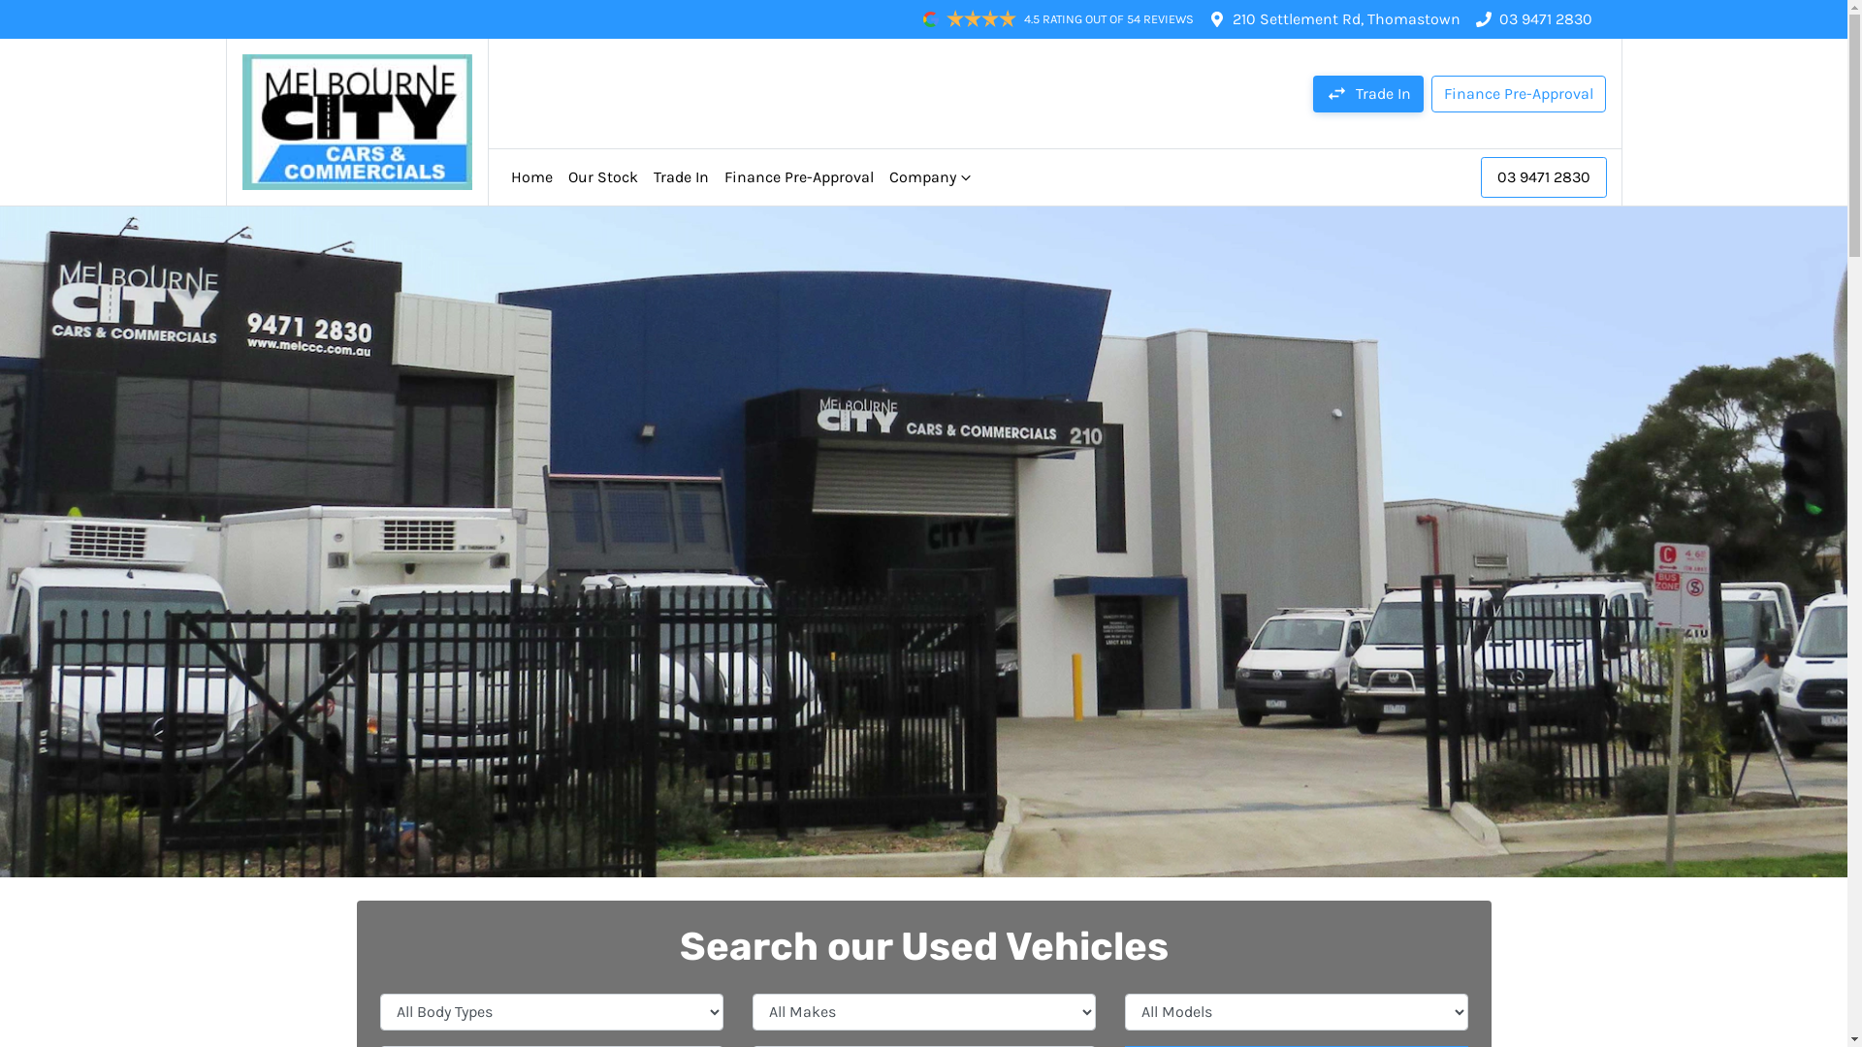 Image resolution: width=1862 pixels, height=1047 pixels. Describe the element at coordinates (1546, 19) in the screenshot. I see `03 9471 2830` at that location.